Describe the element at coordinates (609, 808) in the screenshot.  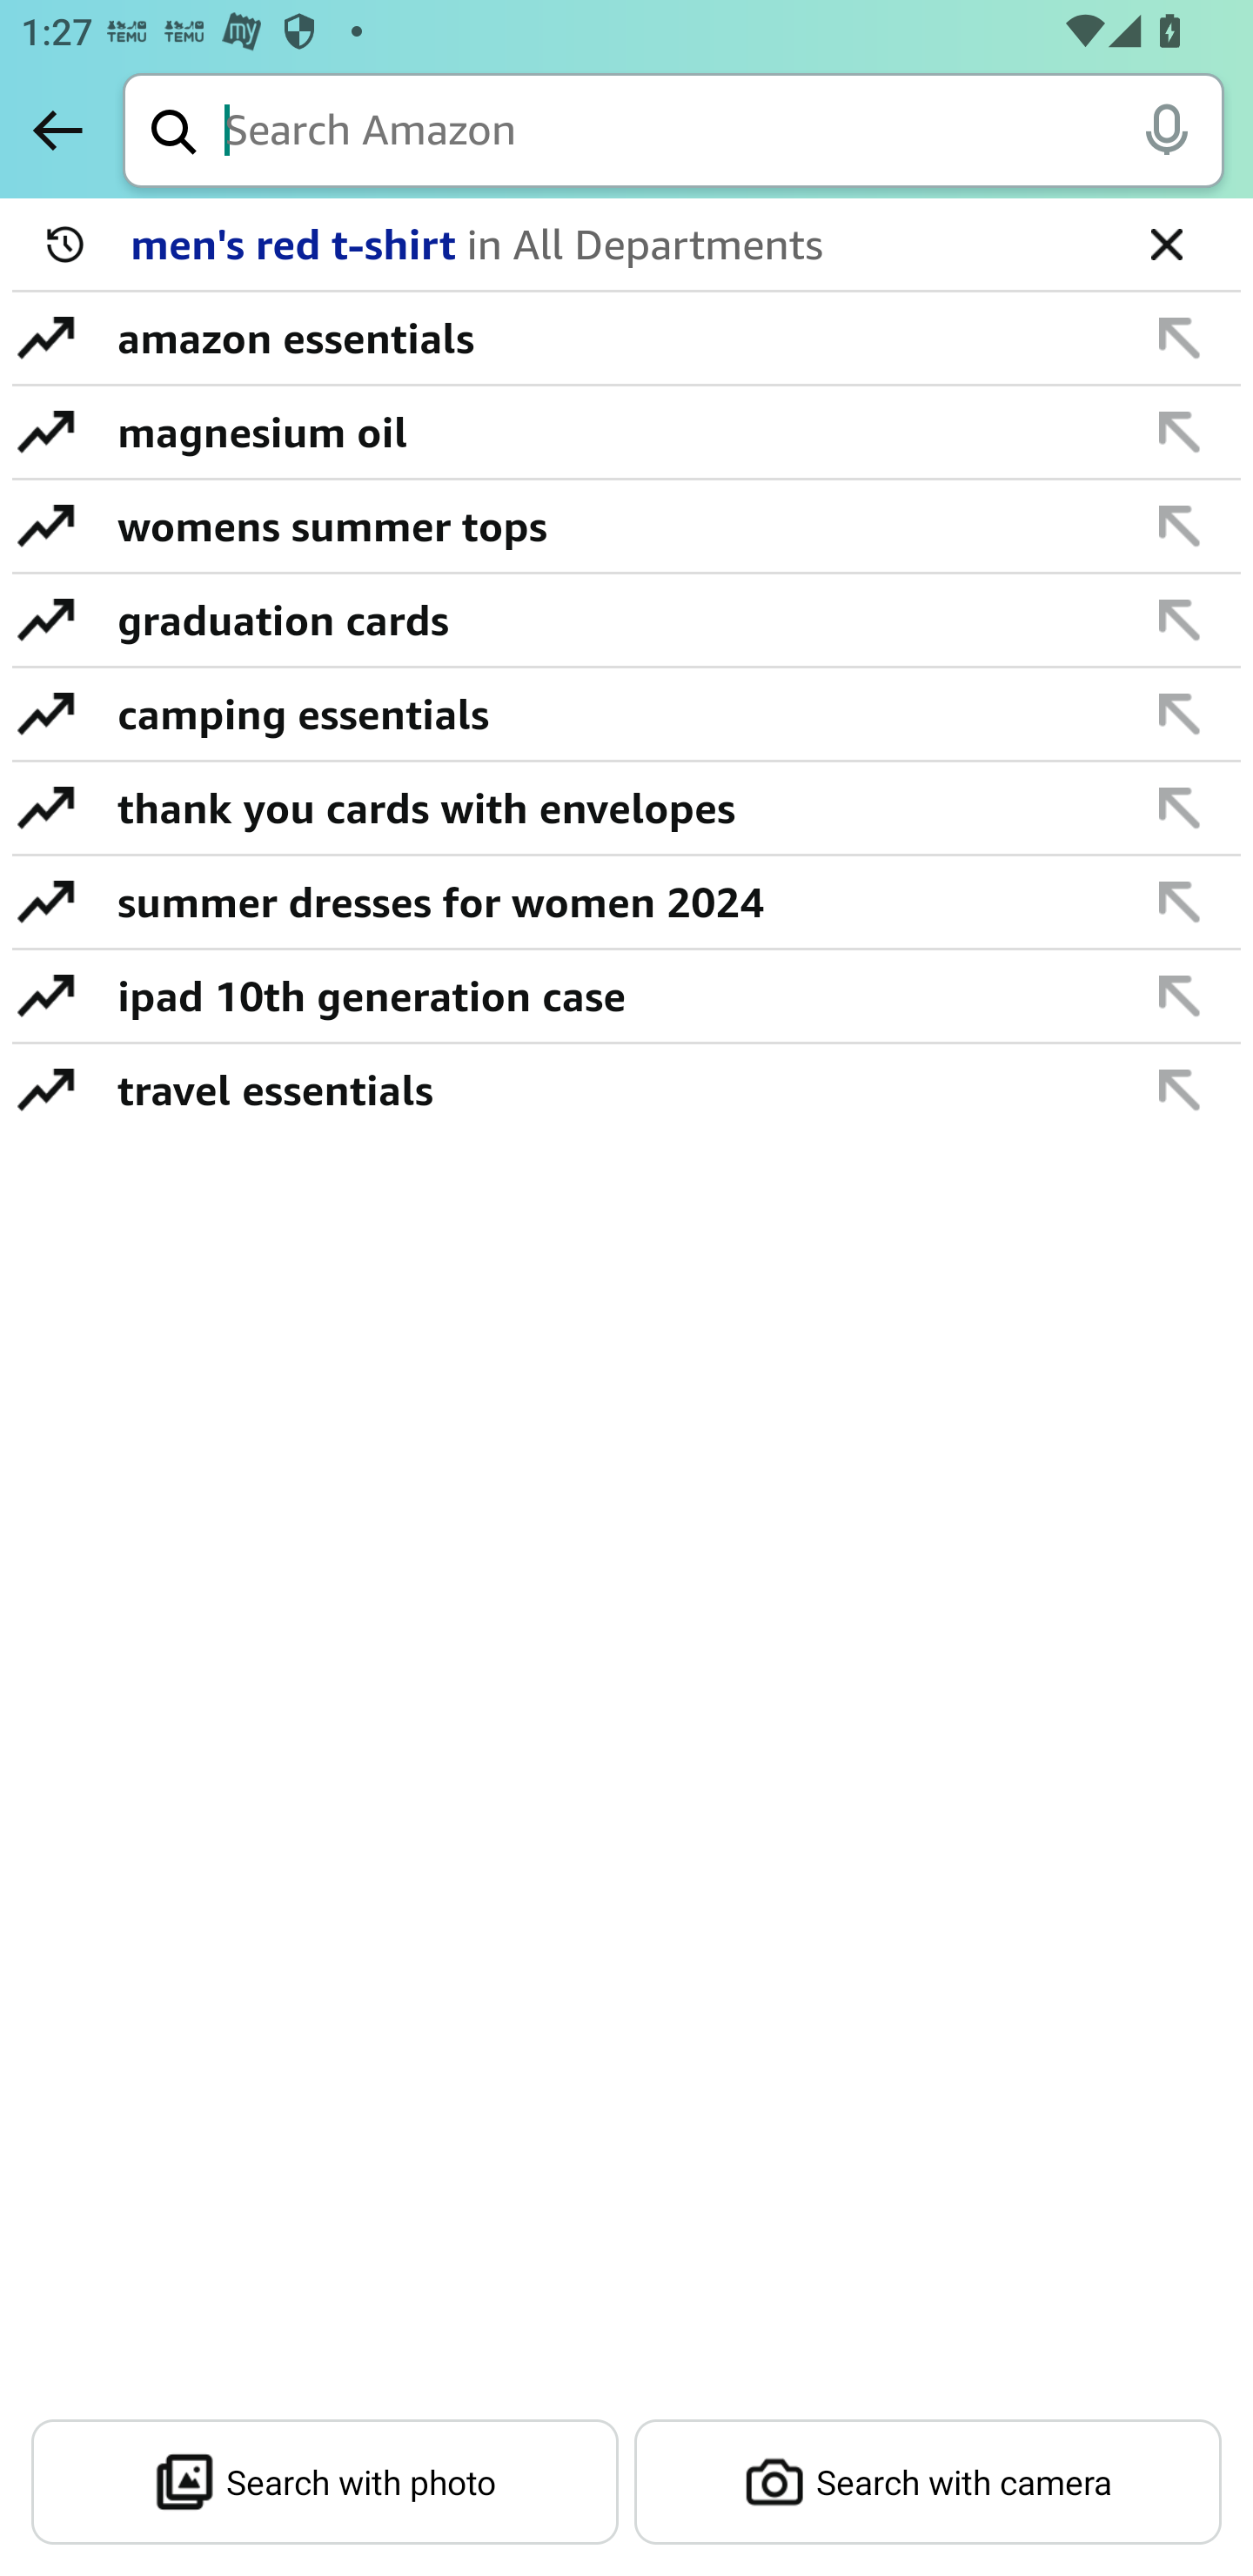
I see `thank you cards with envelopes` at that location.